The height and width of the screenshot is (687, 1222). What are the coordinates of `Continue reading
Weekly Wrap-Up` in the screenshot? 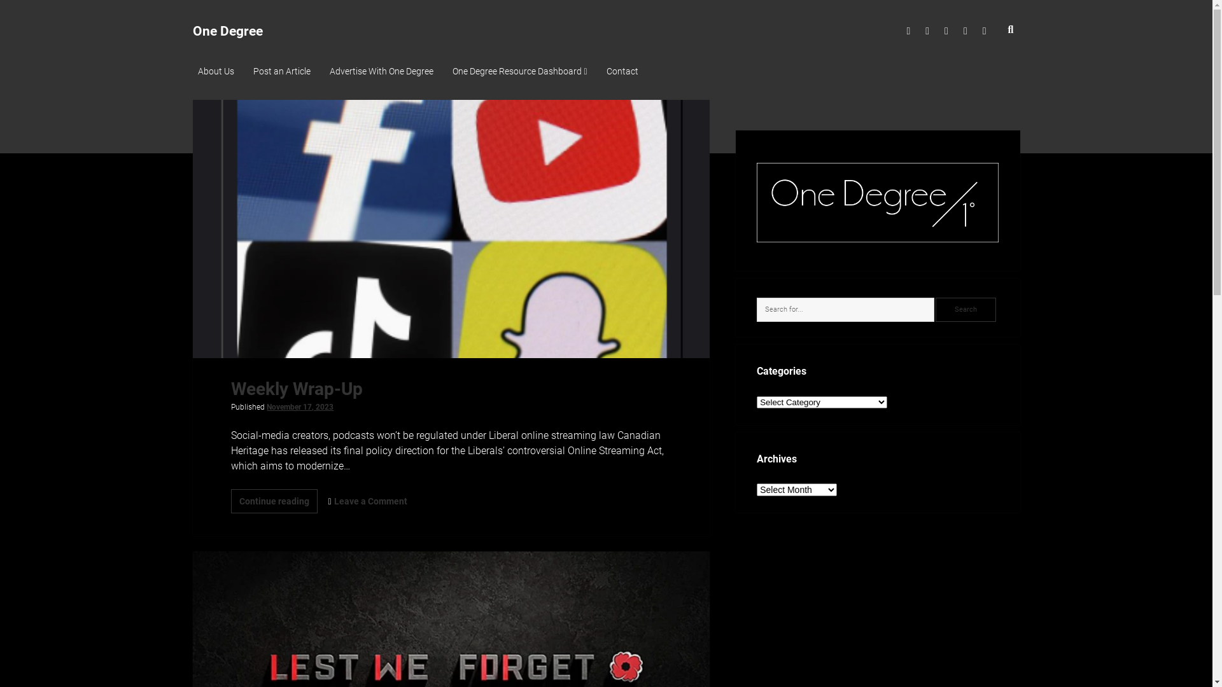 It's located at (274, 501).